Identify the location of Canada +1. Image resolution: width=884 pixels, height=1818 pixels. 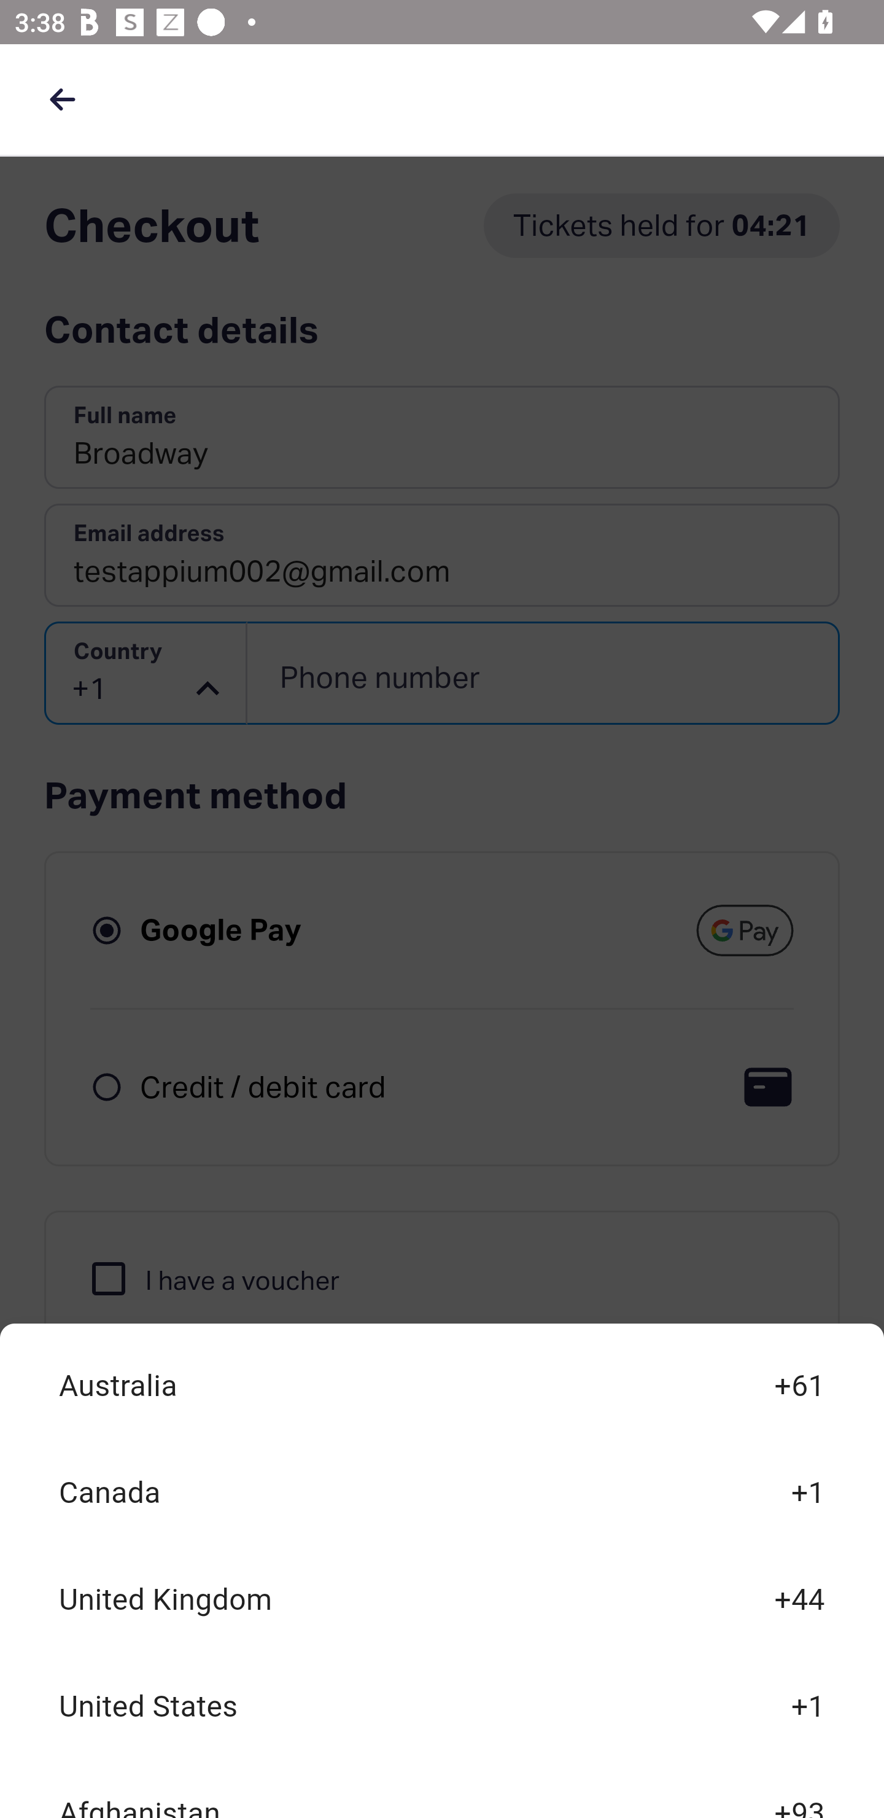
(442, 1494).